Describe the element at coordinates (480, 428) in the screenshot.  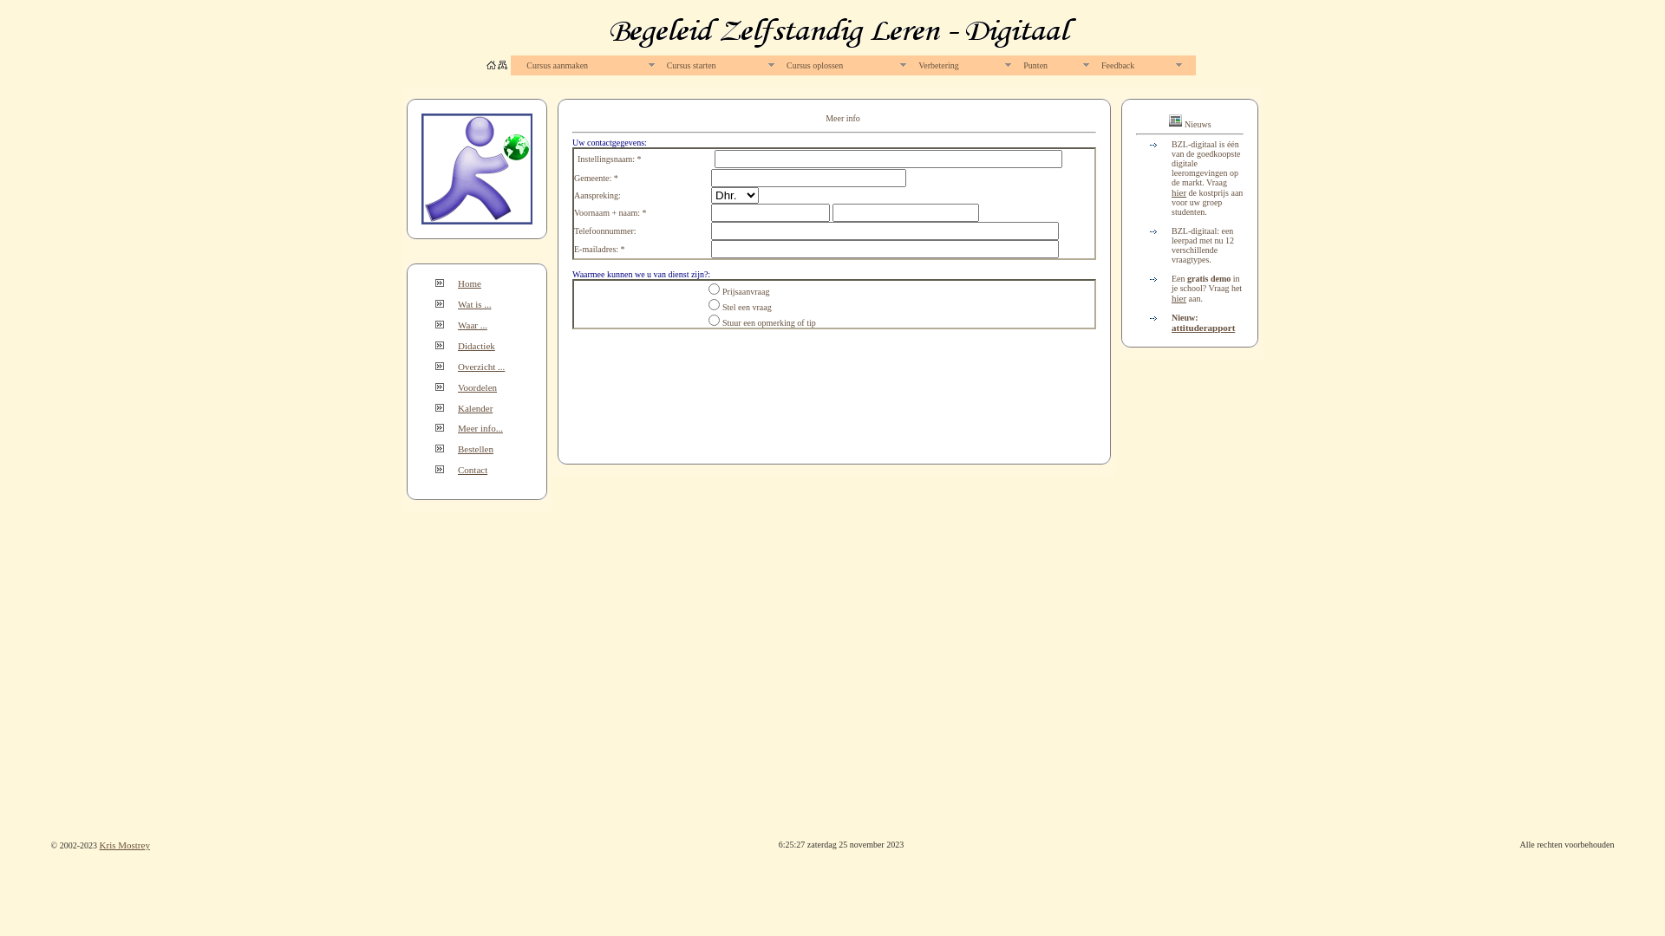
I see `Meer info...` at that location.